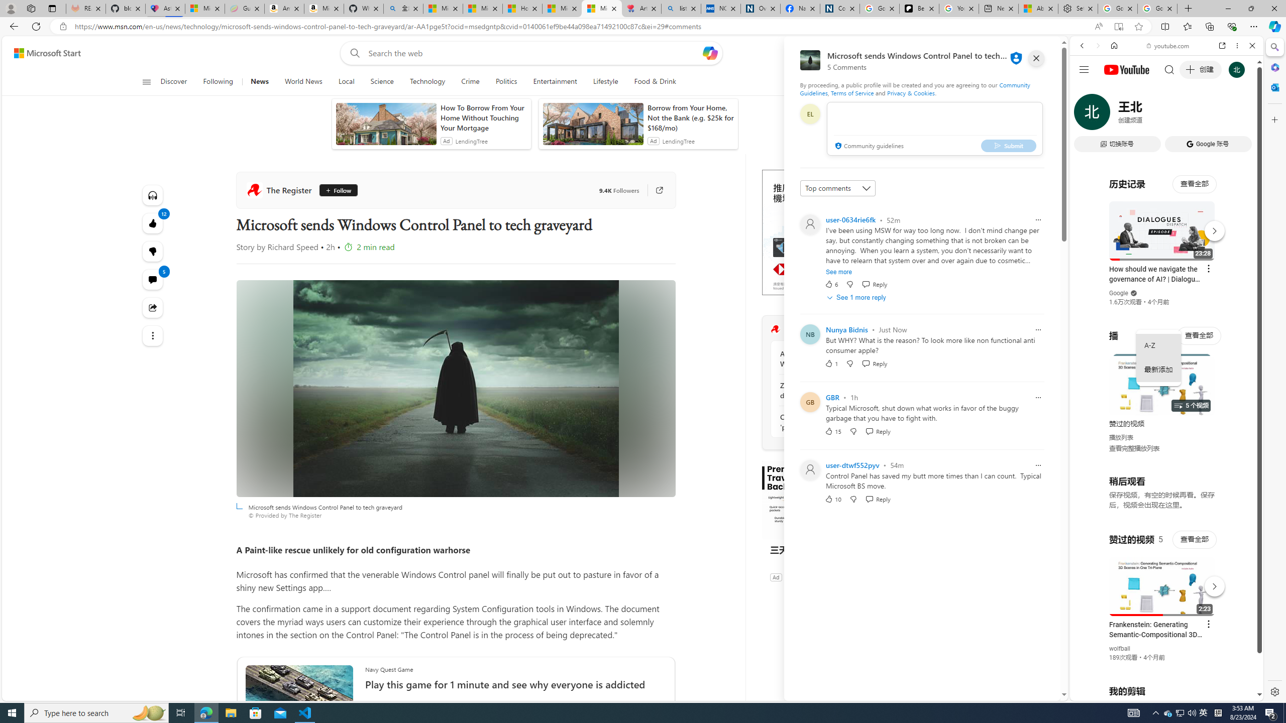 The image size is (1286, 723). What do you see at coordinates (915, 88) in the screenshot?
I see `Community Guidelines` at bounding box center [915, 88].